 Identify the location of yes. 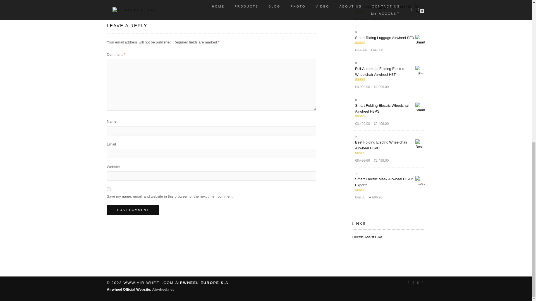
(108, 189).